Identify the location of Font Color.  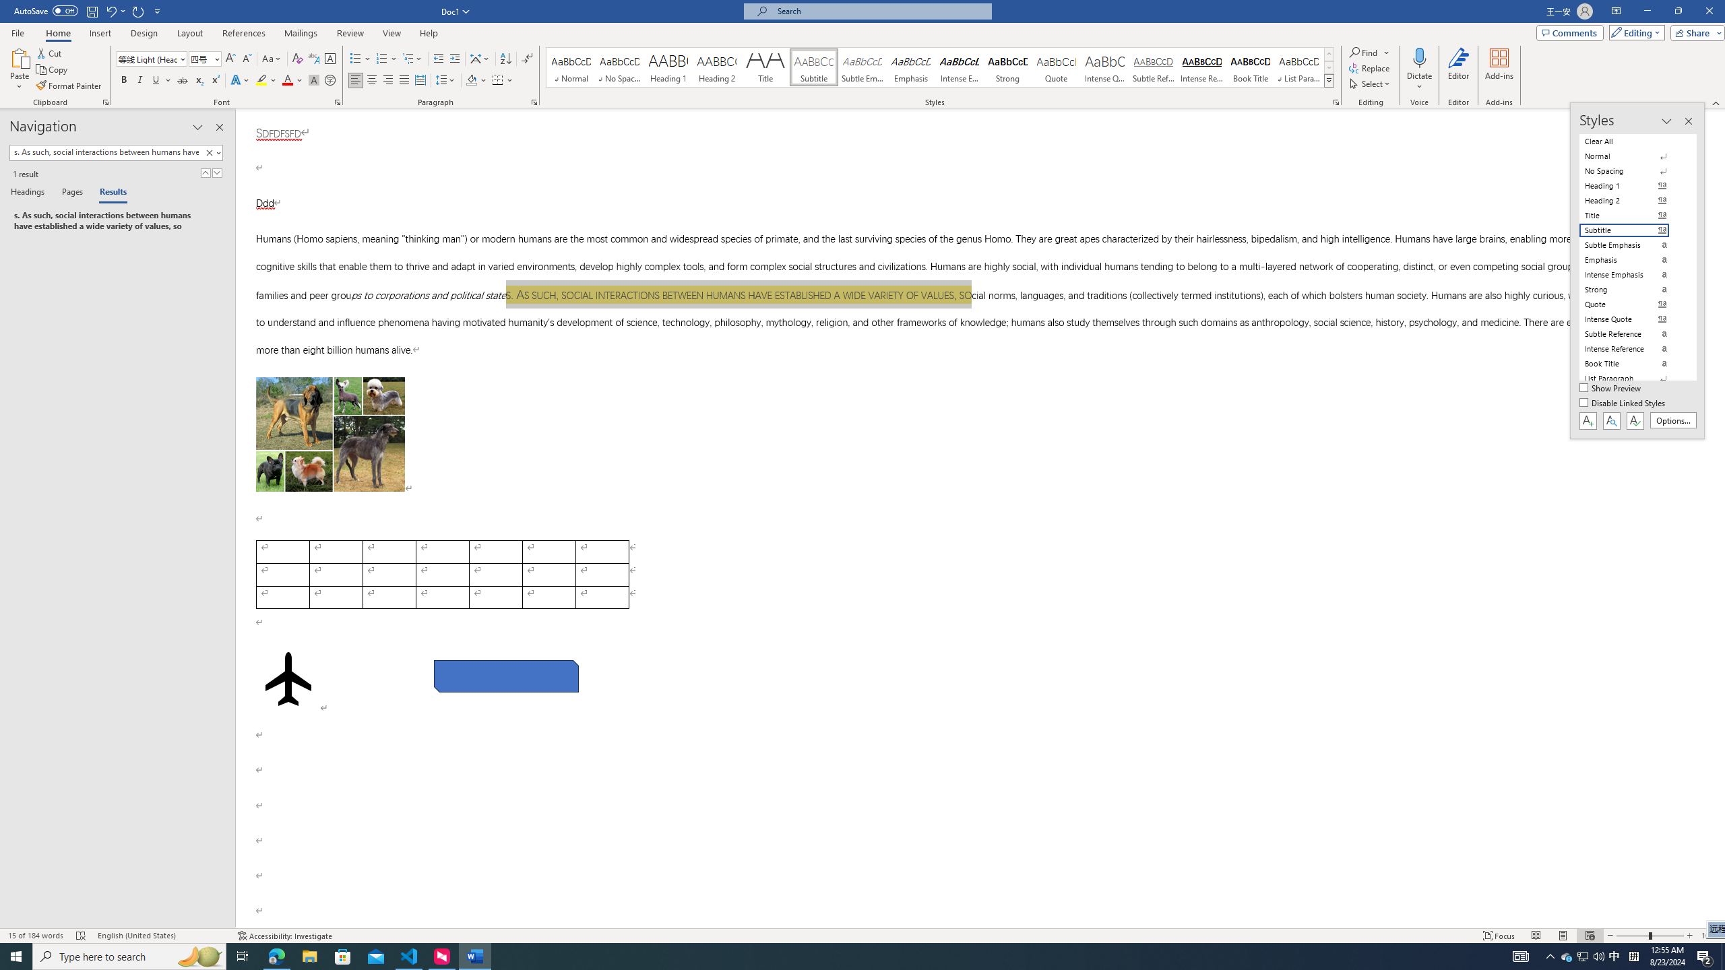
(292, 81).